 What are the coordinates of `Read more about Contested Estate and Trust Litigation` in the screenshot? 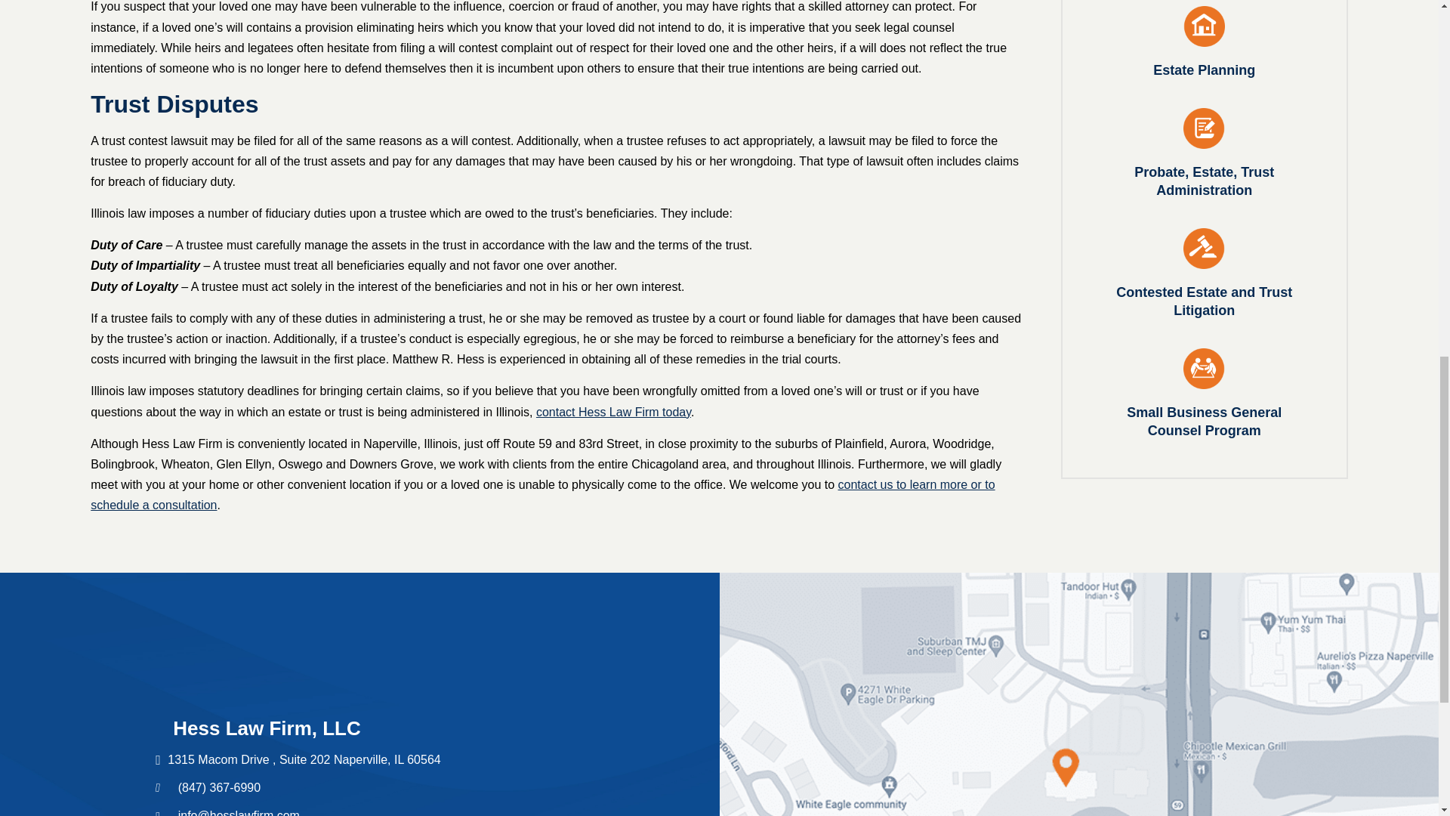 It's located at (1205, 270).